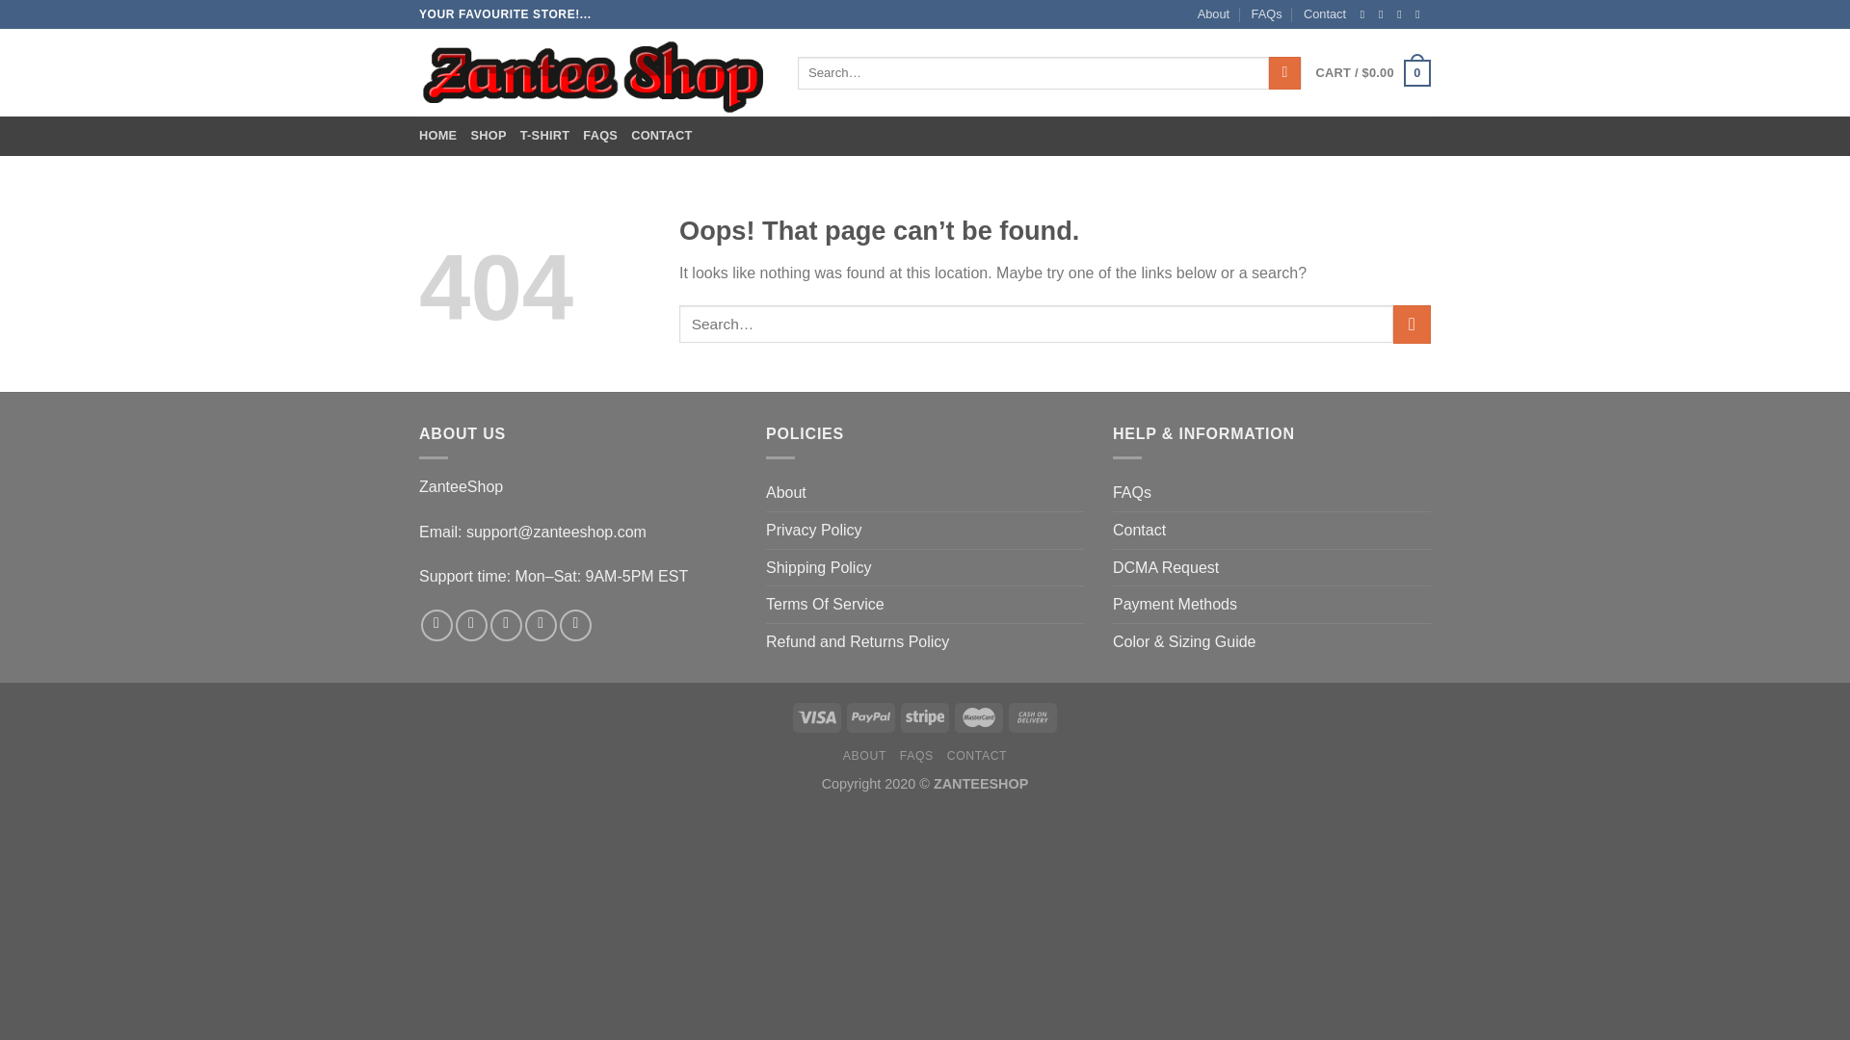 The height and width of the screenshot is (1040, 1850). What do you see at coordinates (505, 625) in the screenshot?
I see `Follow on Twitter` at bounding box center [505, 625].